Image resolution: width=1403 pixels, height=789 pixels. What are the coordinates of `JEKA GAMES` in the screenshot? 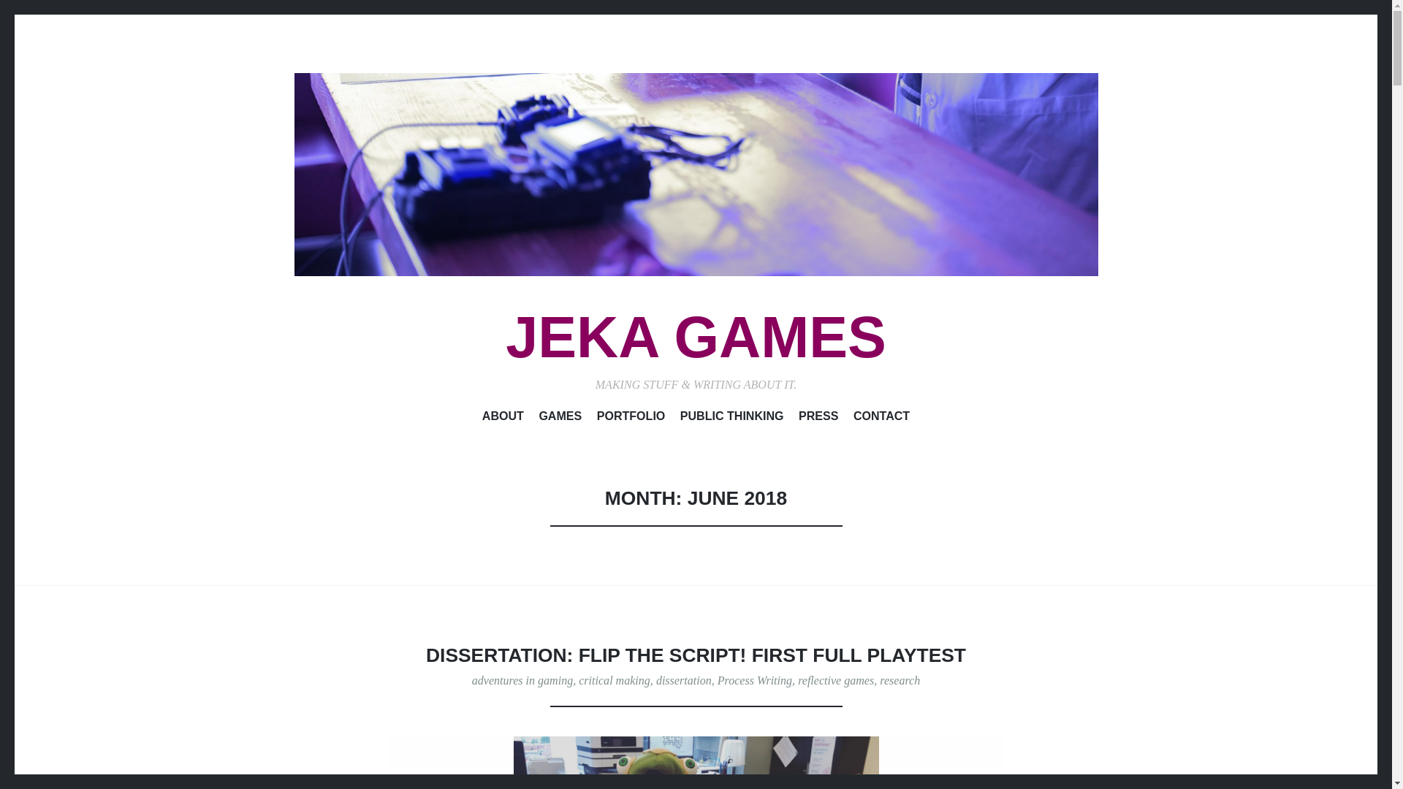 It's located at (696, 337).